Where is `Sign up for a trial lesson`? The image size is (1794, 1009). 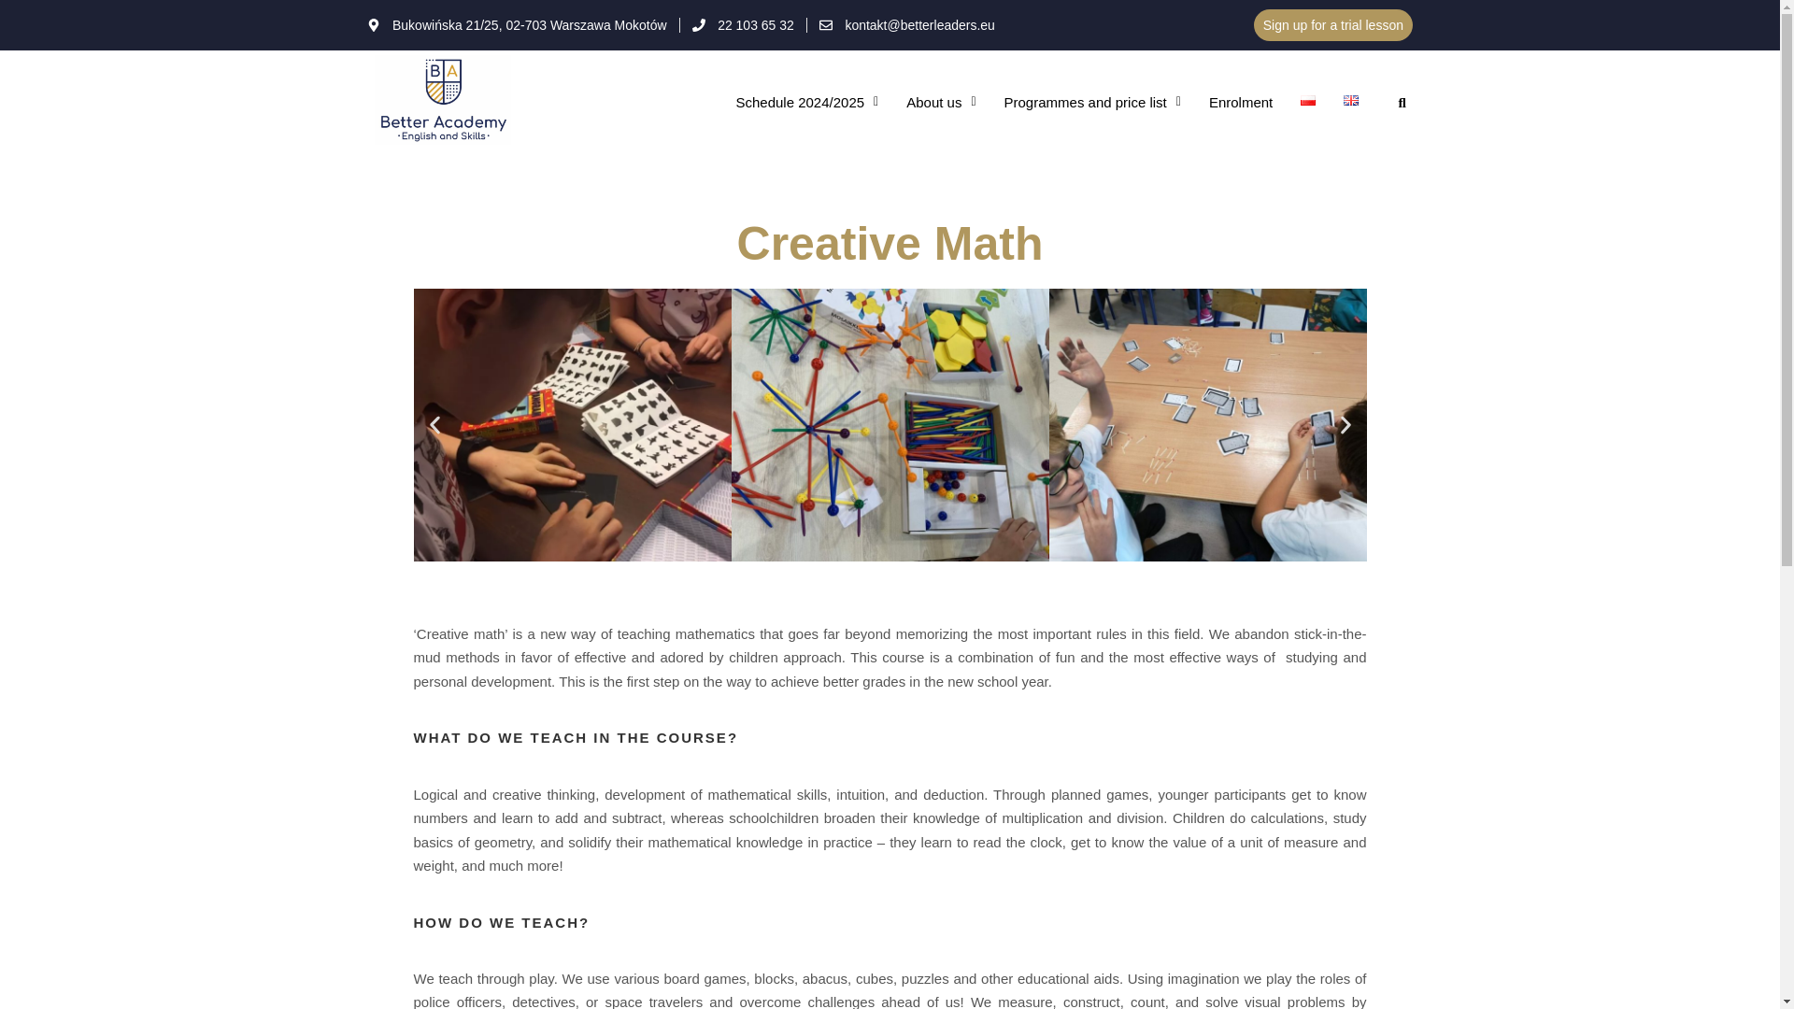 Sign up for a trial lesson is located at coordinates (1333, 24).